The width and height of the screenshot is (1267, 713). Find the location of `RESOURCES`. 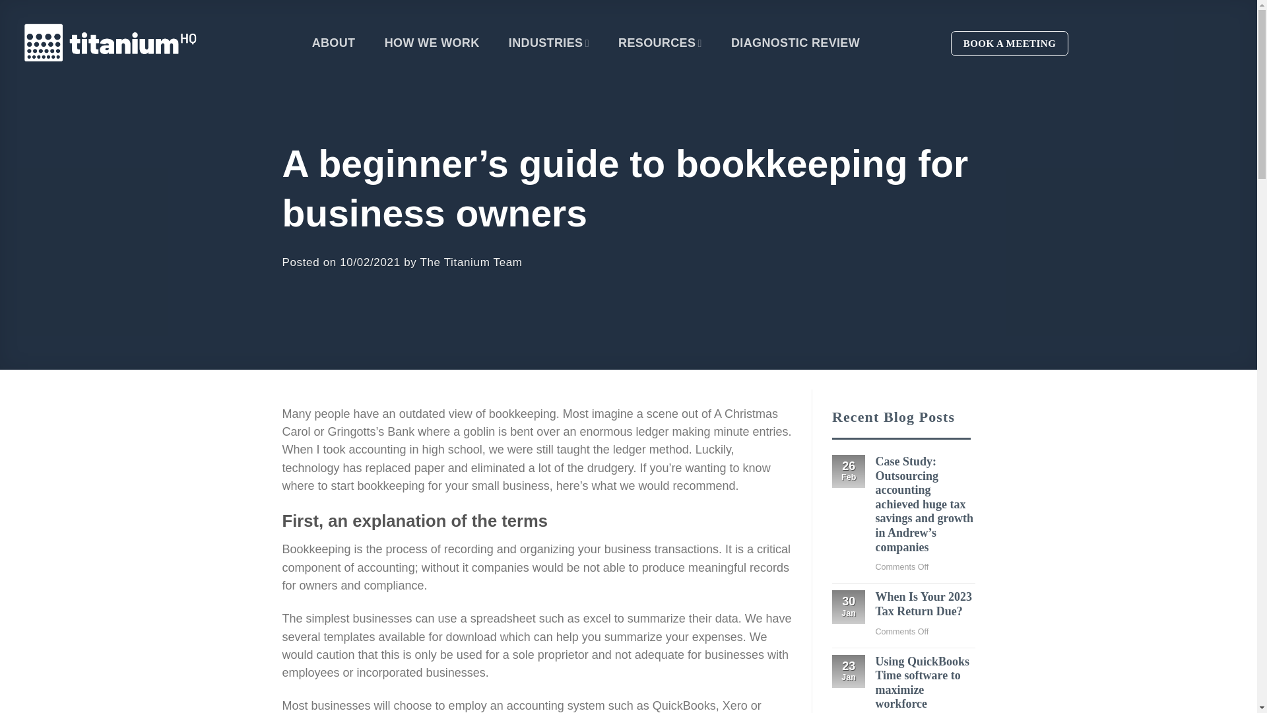

RESOURCES is located at coordinates (660, 43).